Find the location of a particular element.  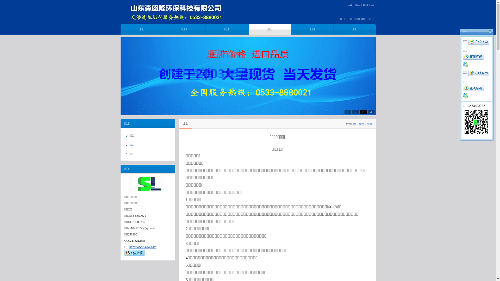

1 is located at coordinates (347, 112).